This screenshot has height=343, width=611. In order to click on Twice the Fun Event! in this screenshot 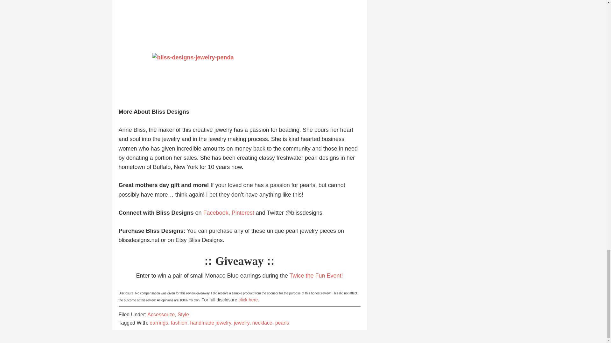, I will do `click(316, 276)`.